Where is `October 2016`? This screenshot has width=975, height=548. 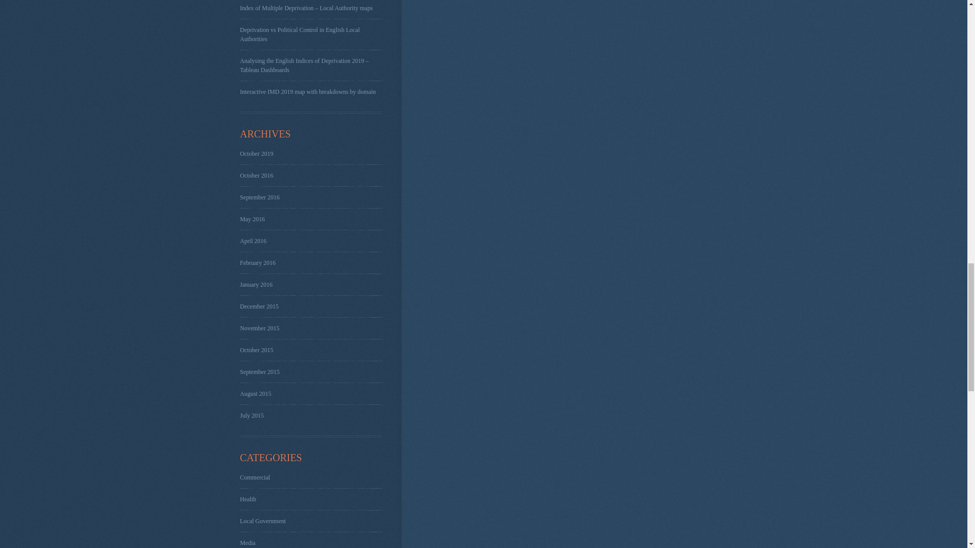 October 2016 is located at coordinates (256, 176).